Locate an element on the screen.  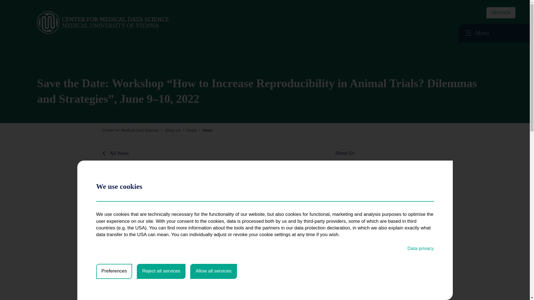
DEUTSCH is located at coordinates (501, 13).